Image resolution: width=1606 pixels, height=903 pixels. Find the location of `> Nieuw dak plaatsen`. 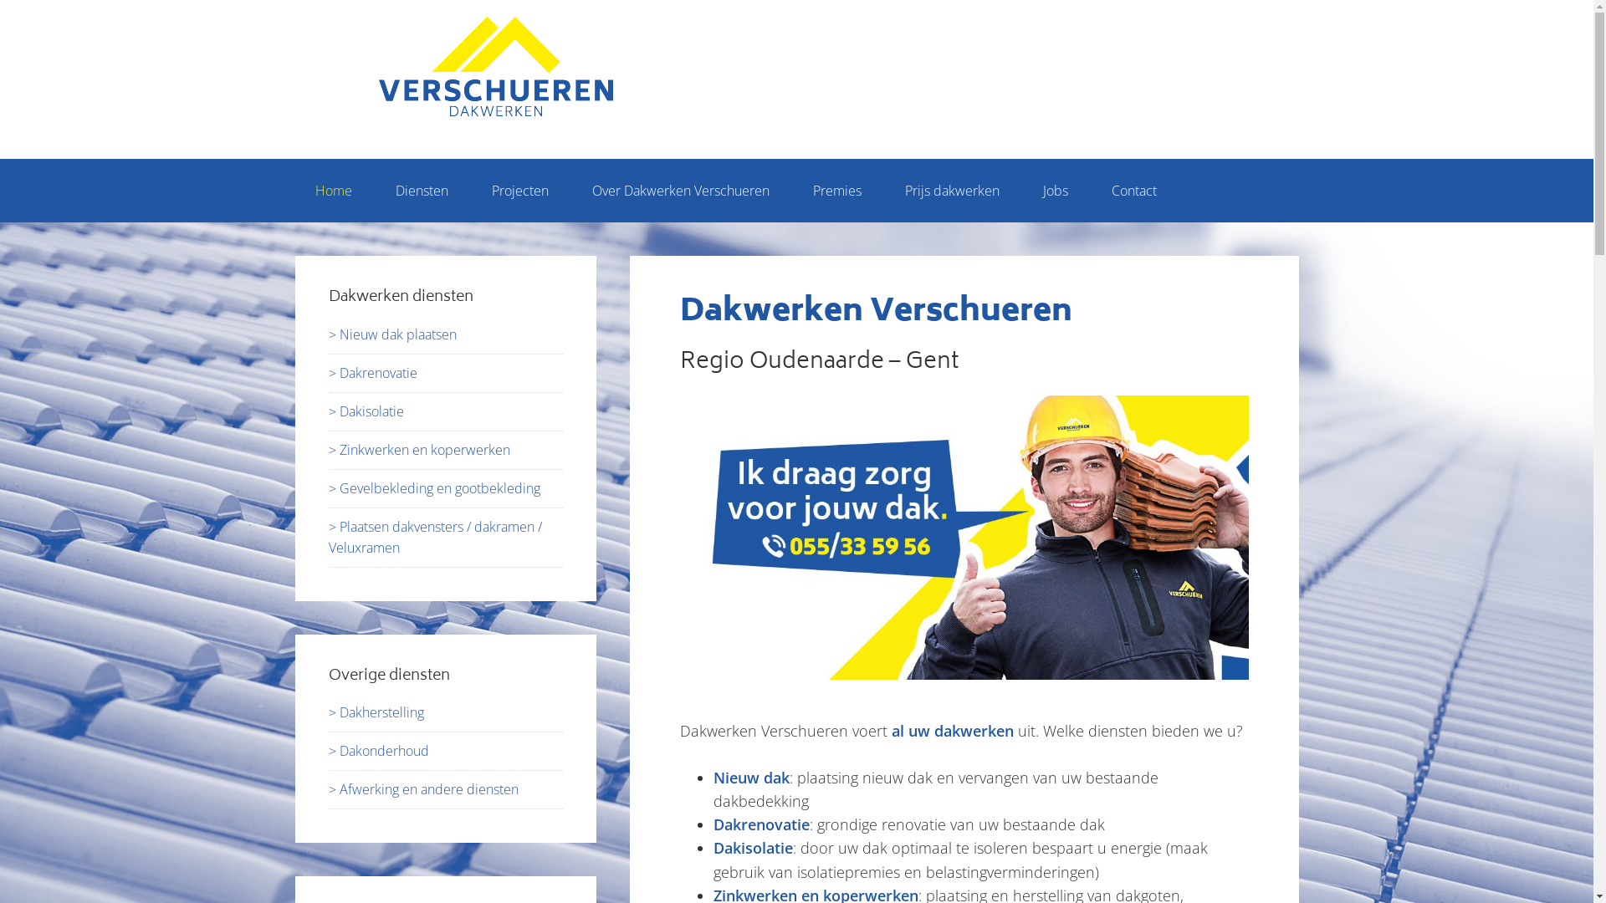

> Nieuw dak plaatsen is located at coordinates (391, 334).